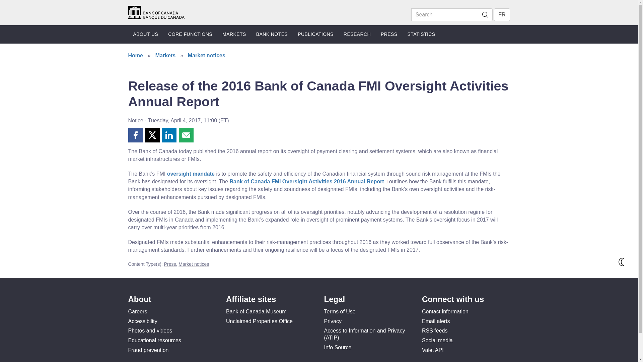 The height and width of the screenshot is (362, 643). Describe the element at coordinates (156, 13) in the screenshot. I see `Home` at that location.